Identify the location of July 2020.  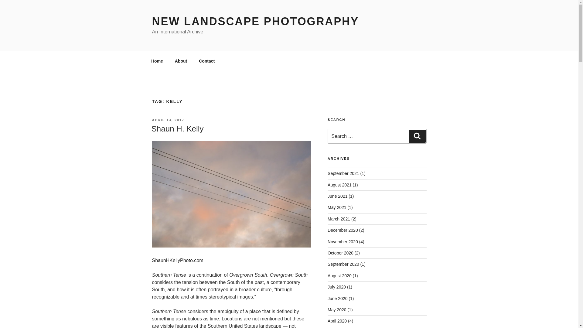
(336, 287).